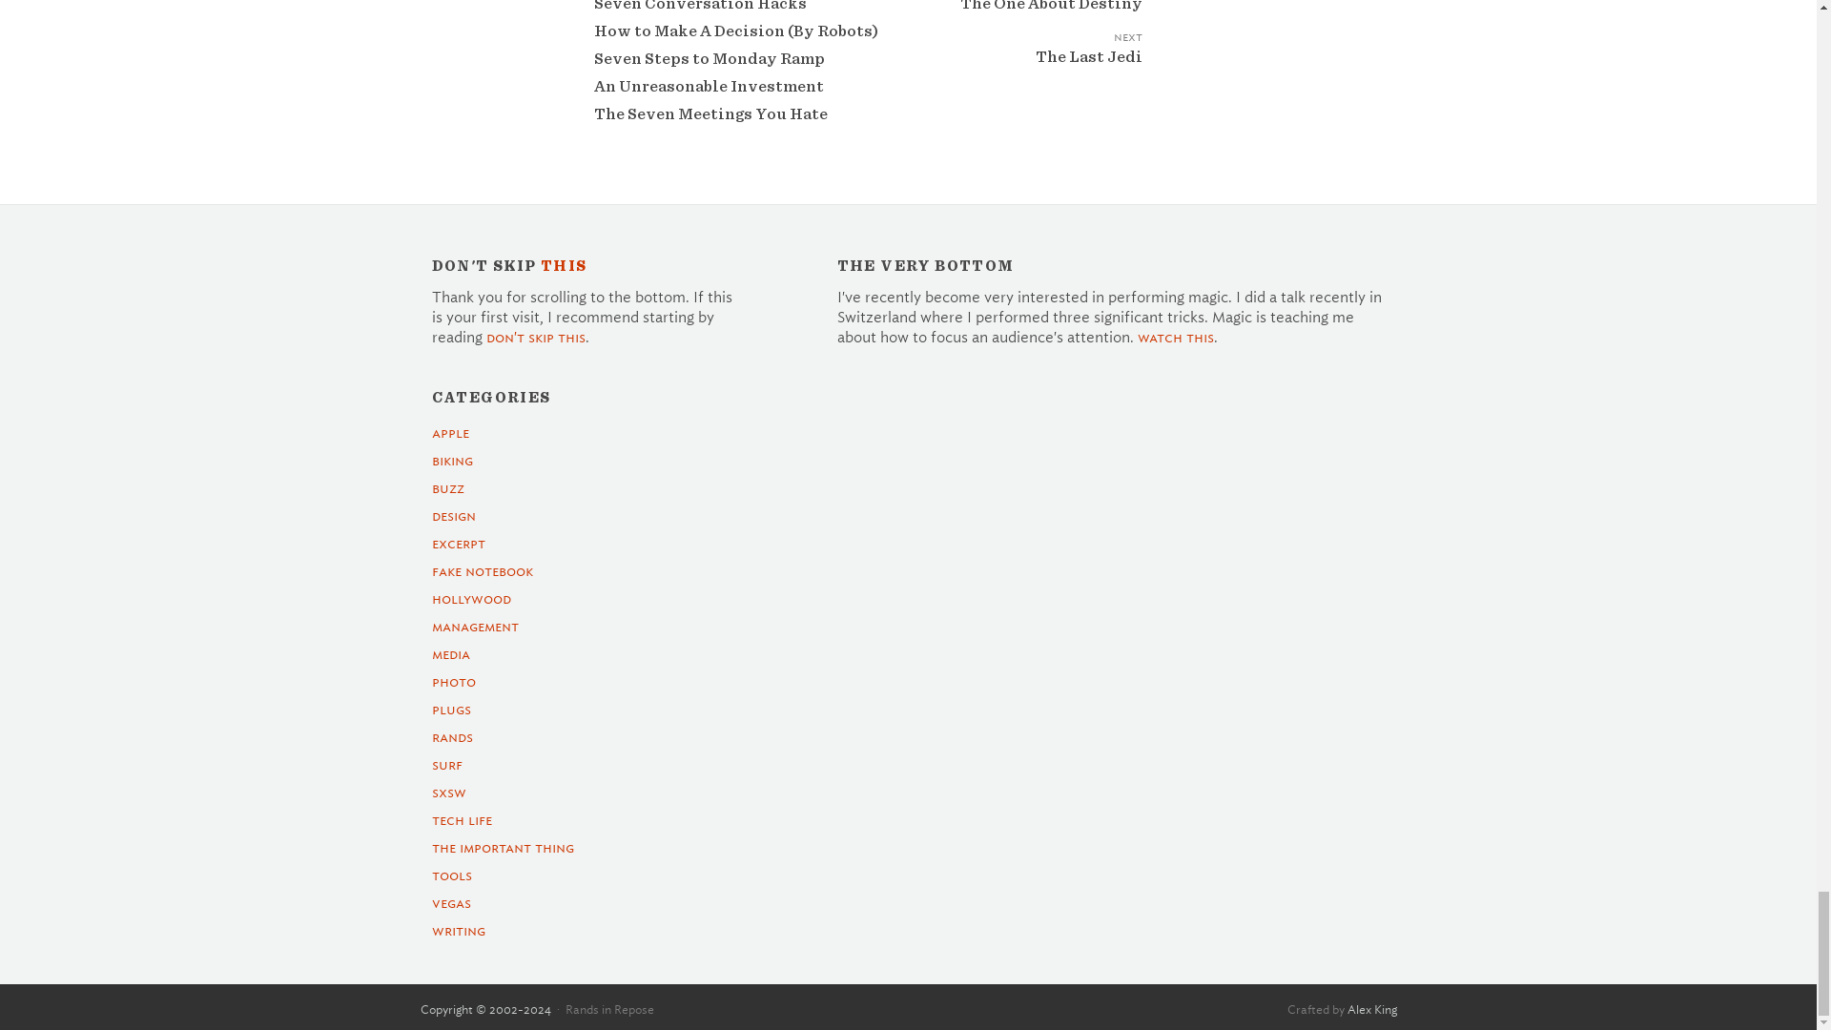  What do you see at coordinates (710, 114) in the screenshot?
I see `The Seven Meetings You Hate` at bounding box center [710, 114].